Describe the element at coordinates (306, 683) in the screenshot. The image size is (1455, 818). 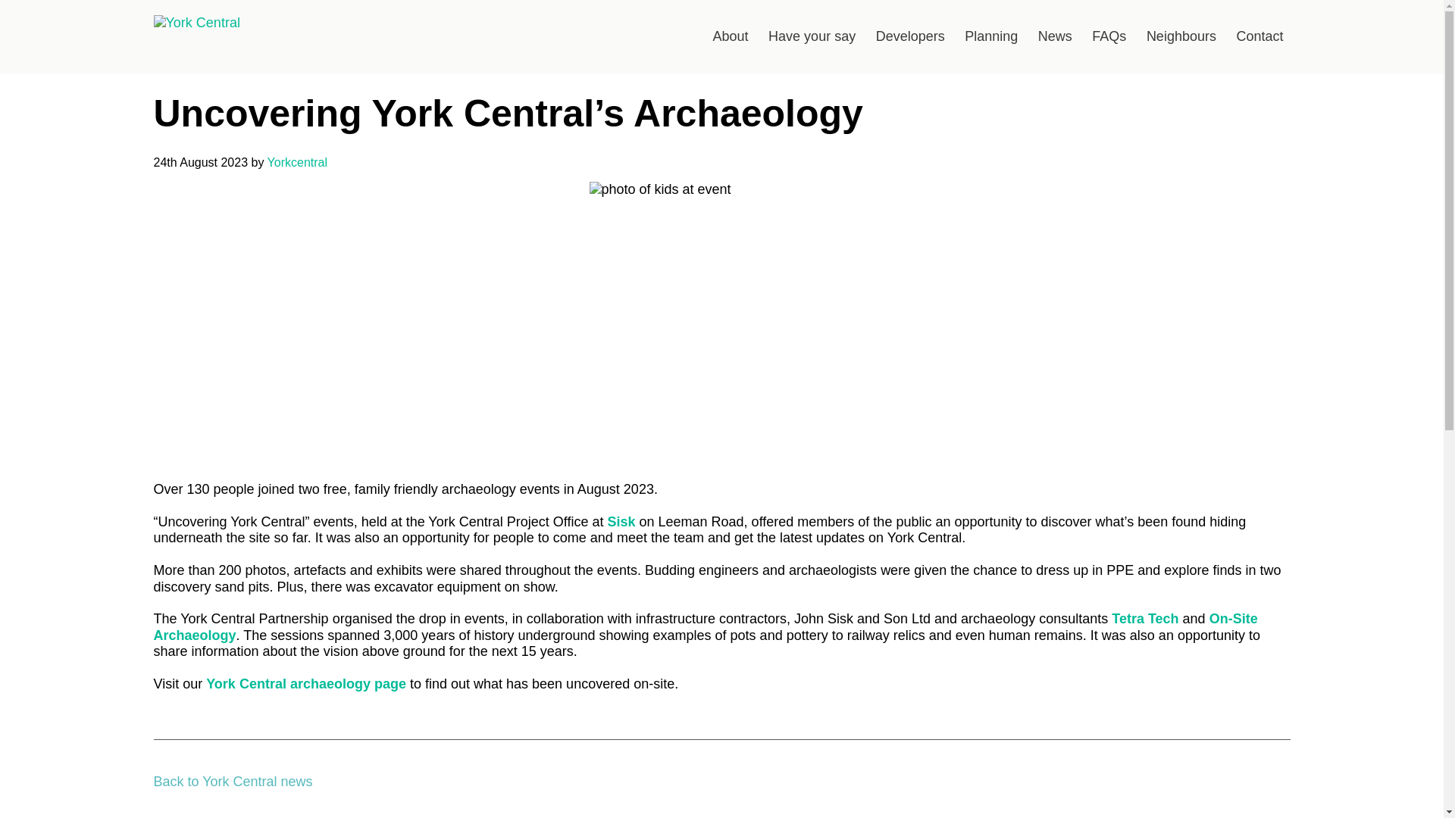
I see `York Central archaeology page` at that location.